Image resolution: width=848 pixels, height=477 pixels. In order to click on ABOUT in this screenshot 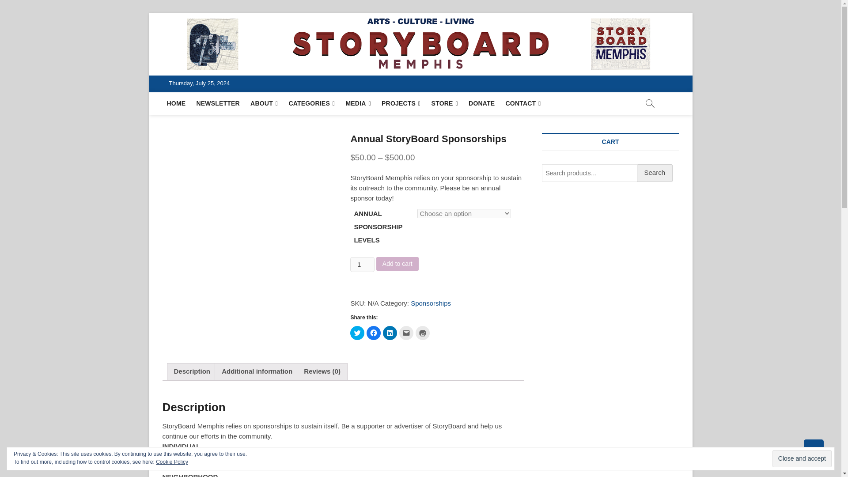, I will do `click(264, 103)`.